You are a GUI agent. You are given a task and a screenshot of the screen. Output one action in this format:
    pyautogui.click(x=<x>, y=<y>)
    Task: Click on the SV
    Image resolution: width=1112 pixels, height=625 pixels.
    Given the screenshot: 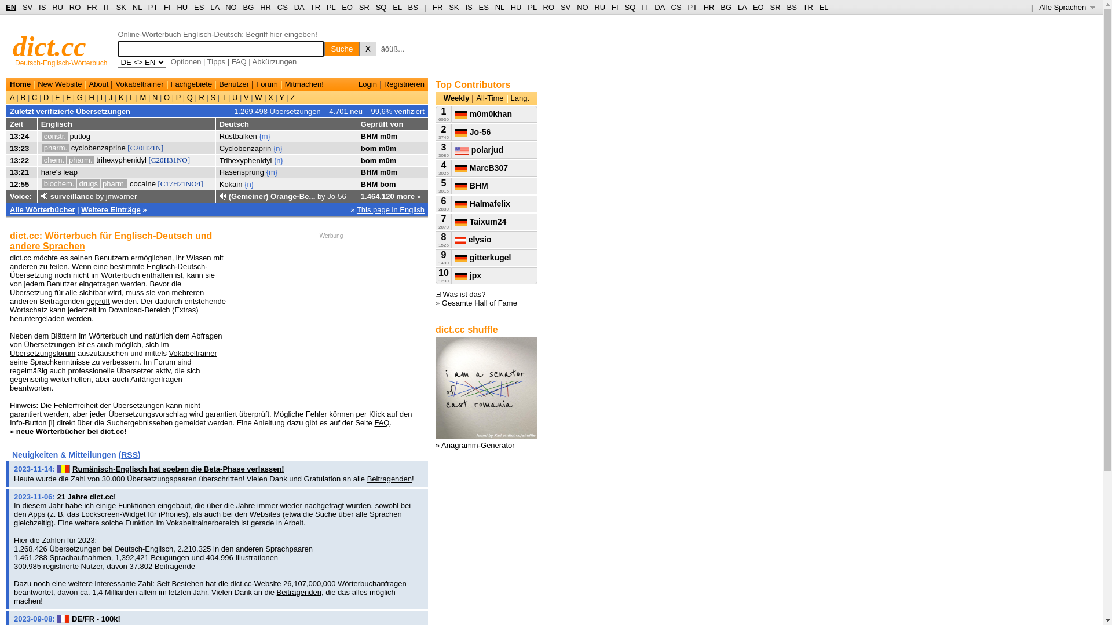 What is the action you would take?
    pyautogui.click(x=565, y=7)
    